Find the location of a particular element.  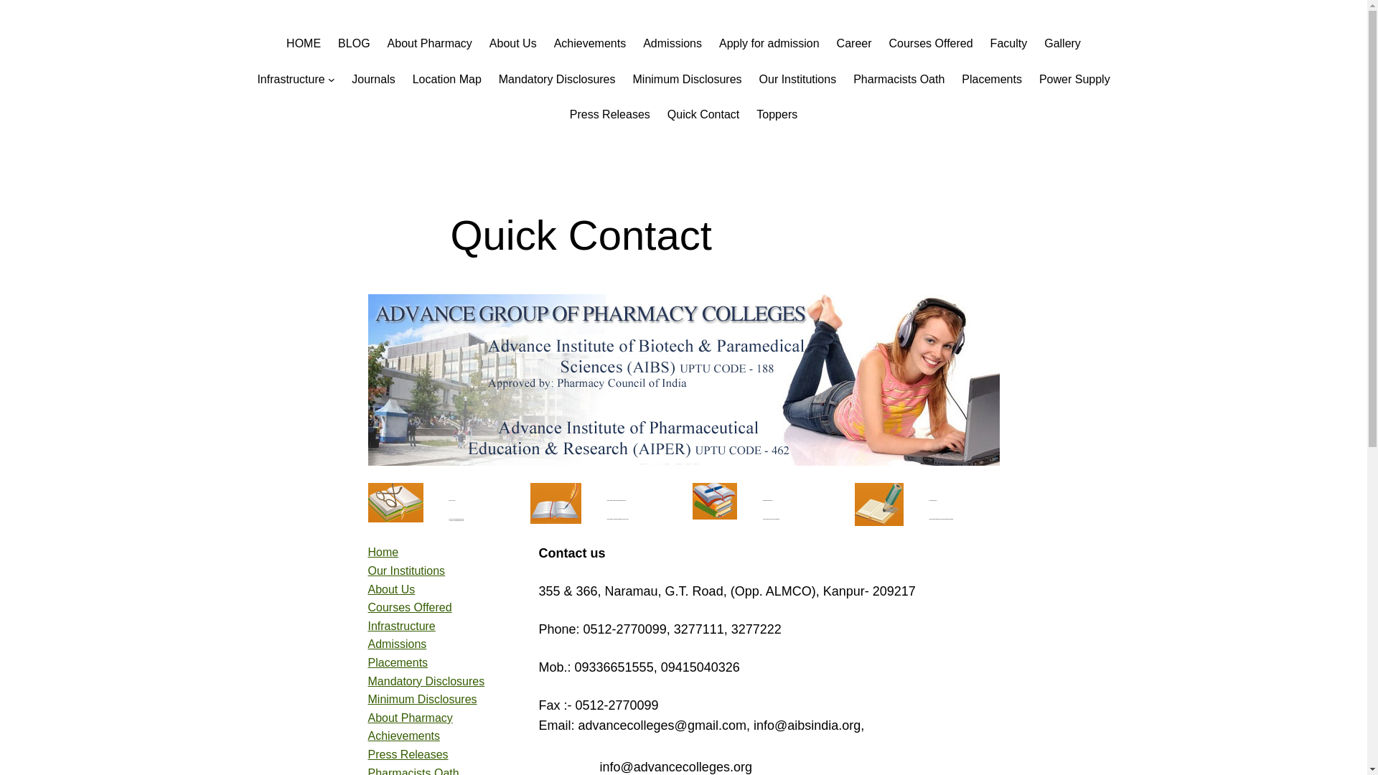

Pharmacists Oath is located at coordinates (899, 80).